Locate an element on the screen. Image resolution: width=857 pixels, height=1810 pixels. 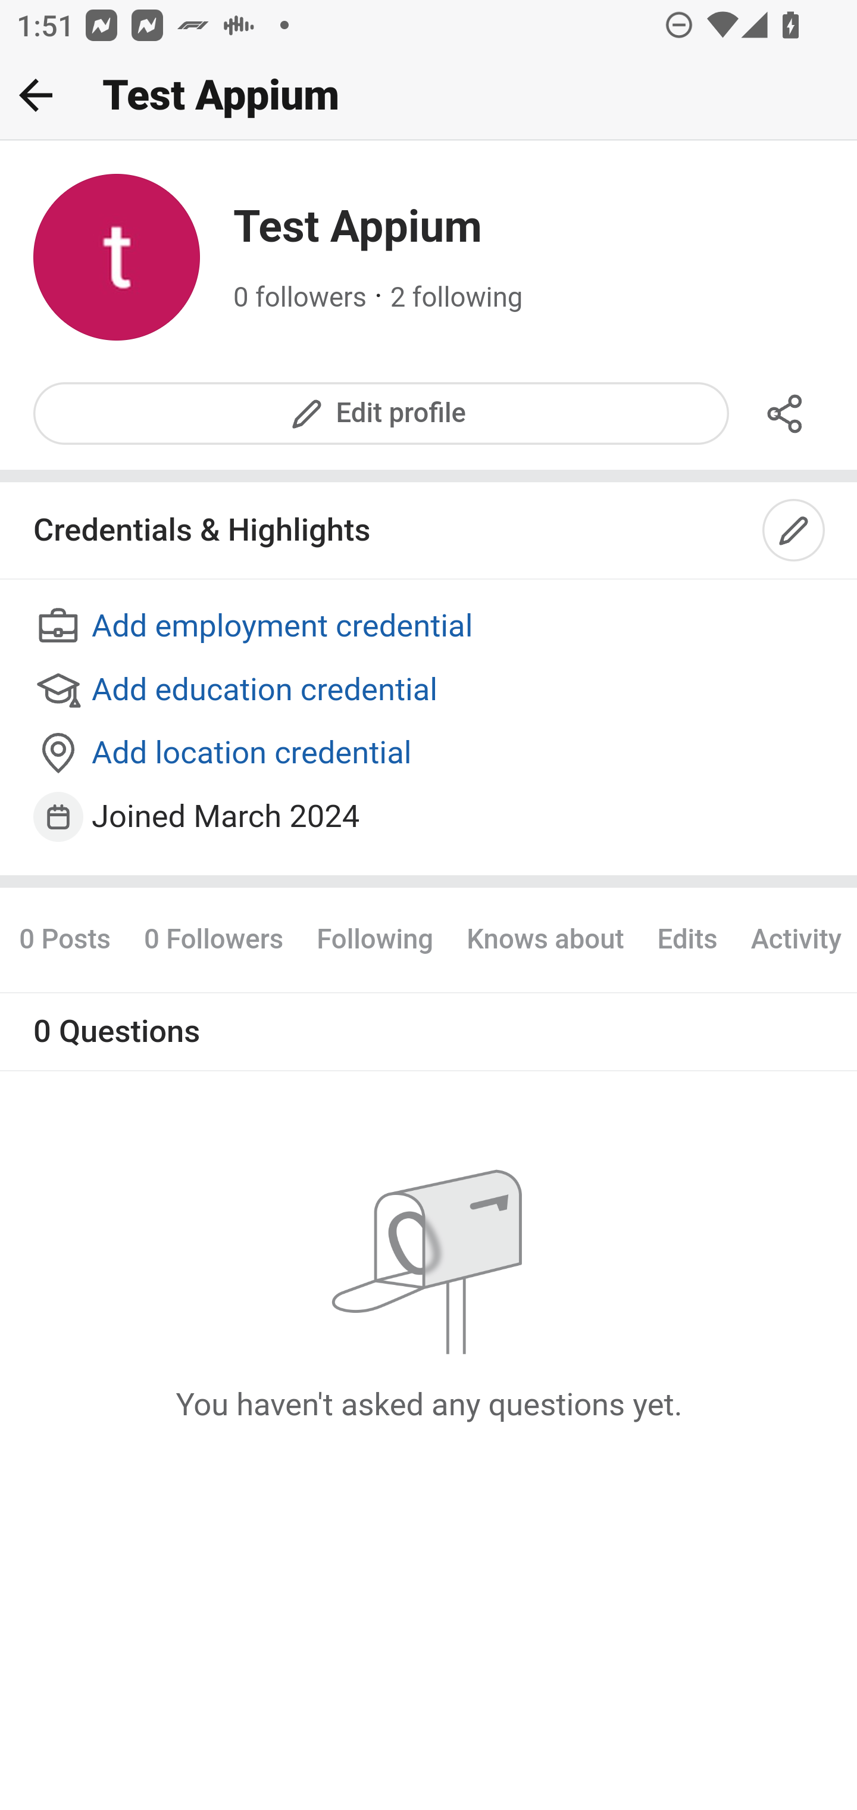
Add education credential is located at coordinates (430, 691).